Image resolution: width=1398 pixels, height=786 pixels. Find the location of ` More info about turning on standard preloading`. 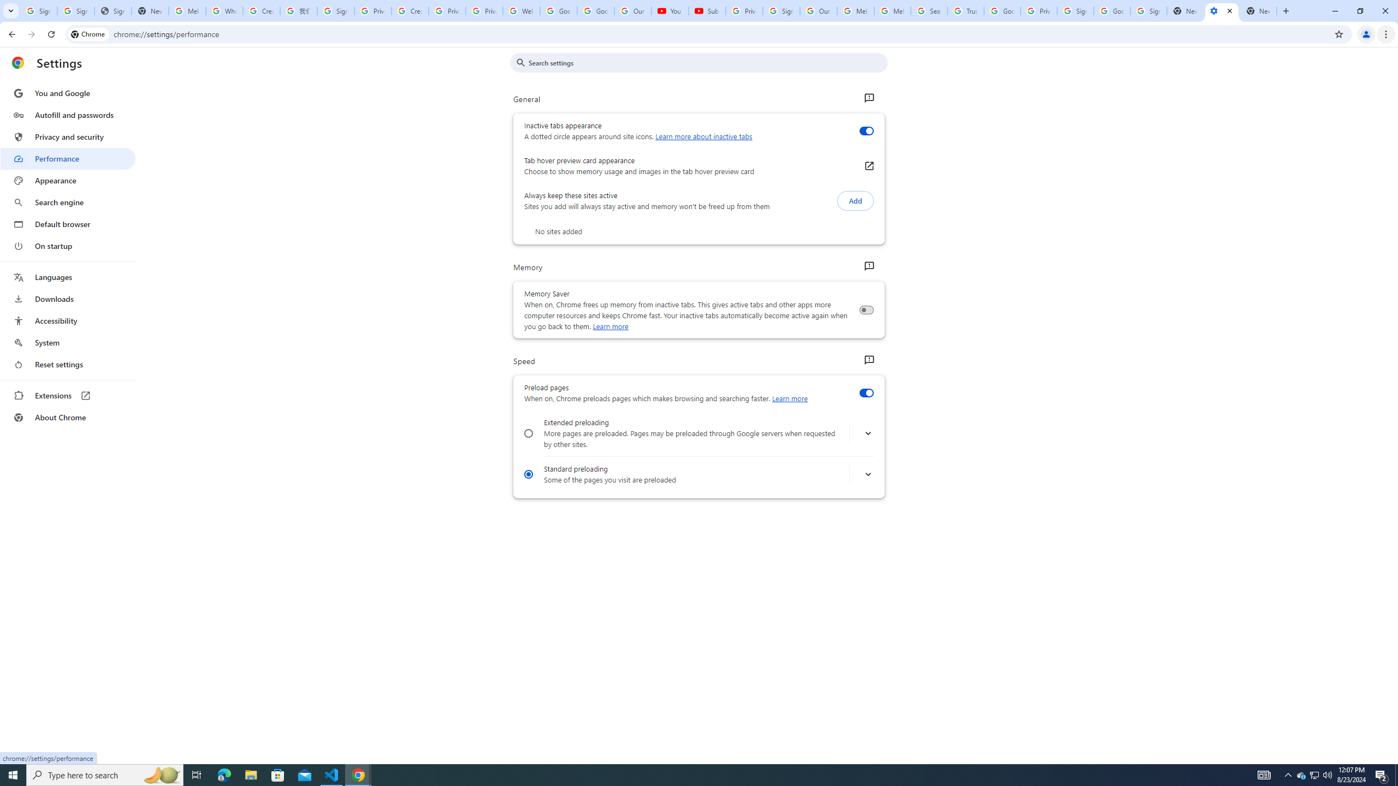

 More info about turning on standard preloading is located at coordinates (868, 475).